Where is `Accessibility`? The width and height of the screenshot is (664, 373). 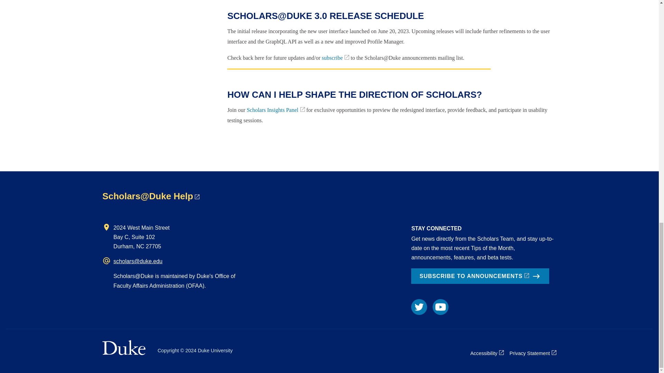 Accessibility is located at coordinates (487, 353).